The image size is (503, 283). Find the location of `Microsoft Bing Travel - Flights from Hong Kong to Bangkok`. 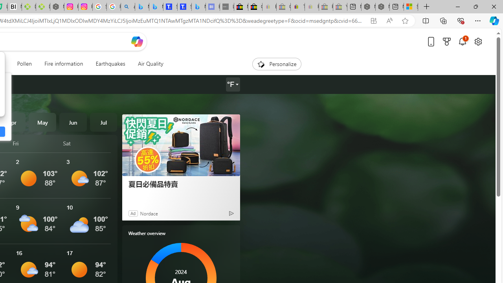

Microsoft Bing Travel - Flights from Hong Kong to Bangkok is located at coordinates (142, 7).